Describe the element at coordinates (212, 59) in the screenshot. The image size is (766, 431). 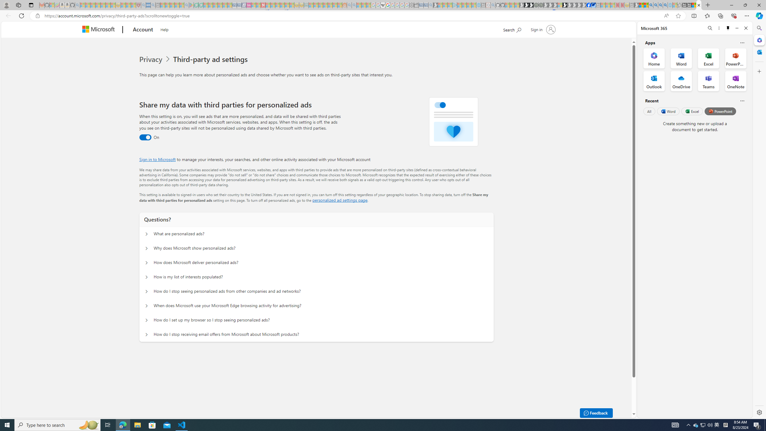
I see `Third-party ad settings` at that location.